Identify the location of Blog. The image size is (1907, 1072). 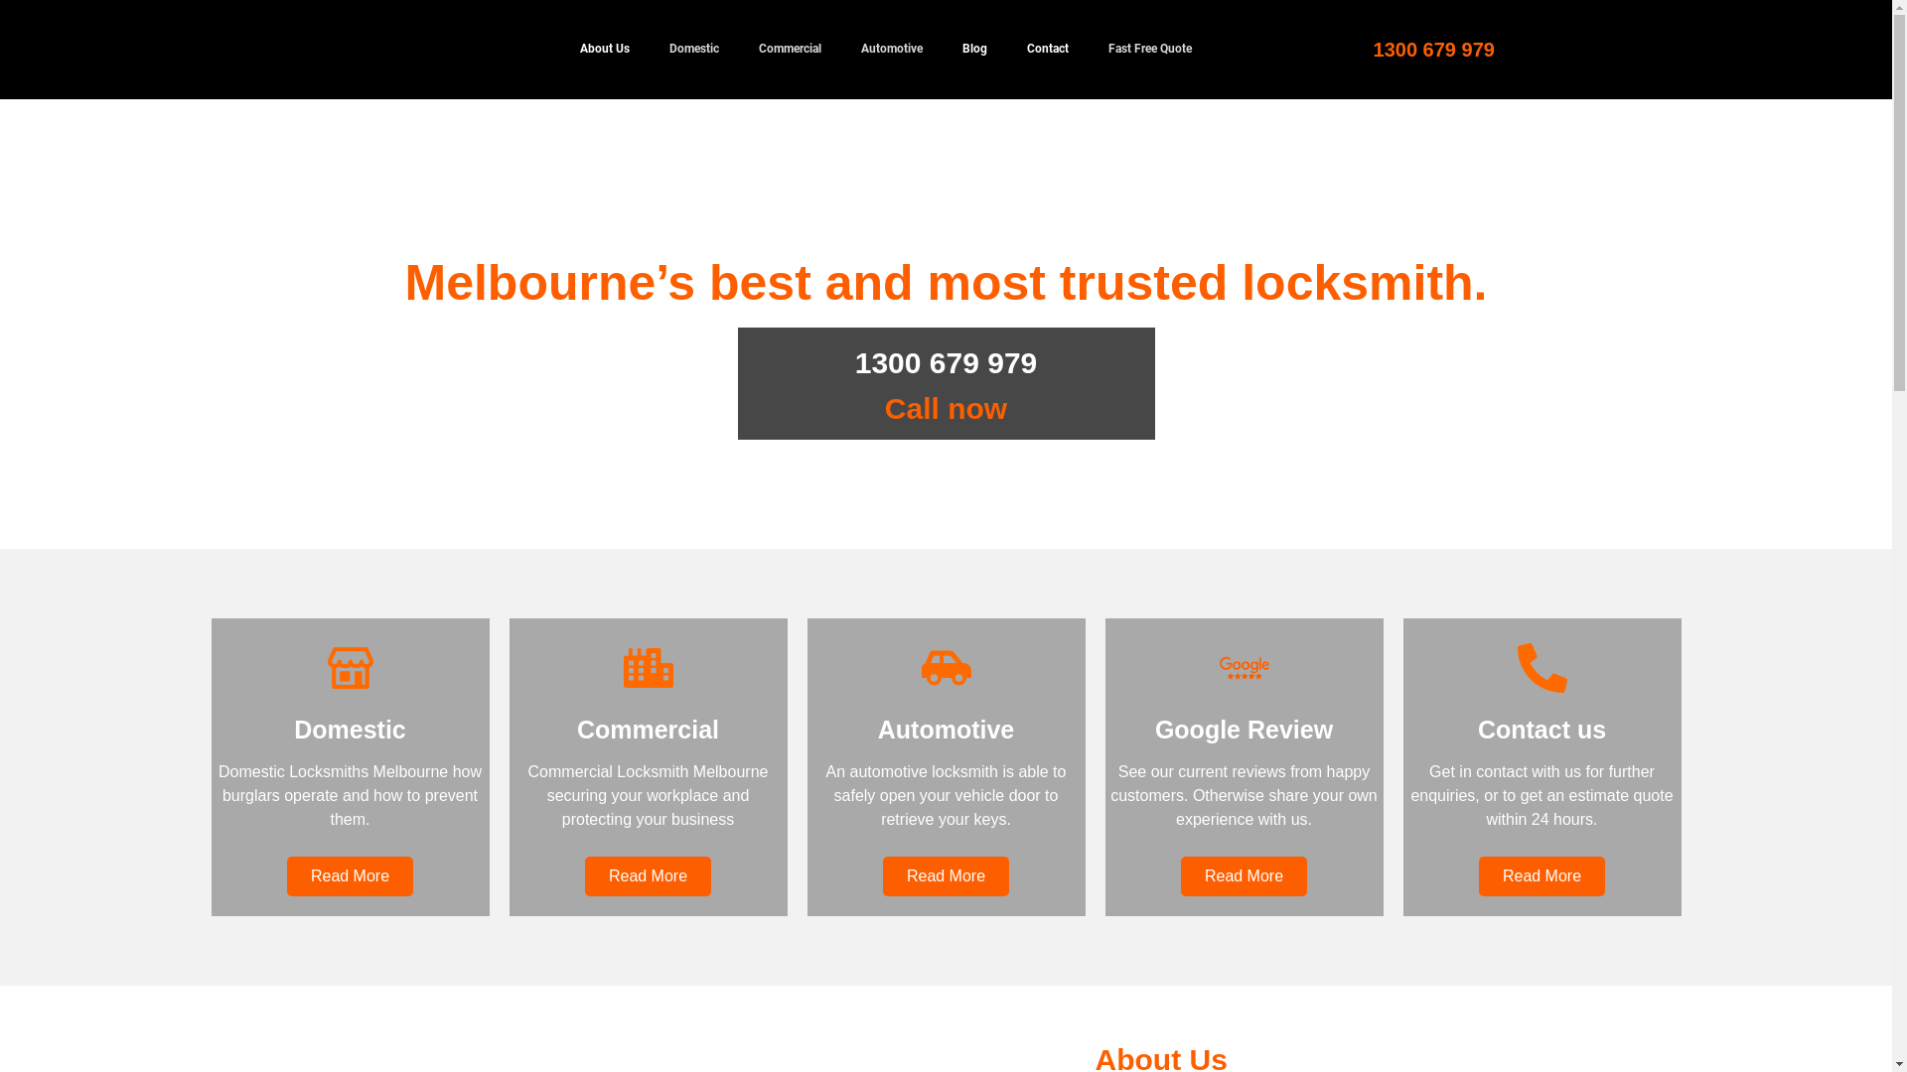
(973, 50).